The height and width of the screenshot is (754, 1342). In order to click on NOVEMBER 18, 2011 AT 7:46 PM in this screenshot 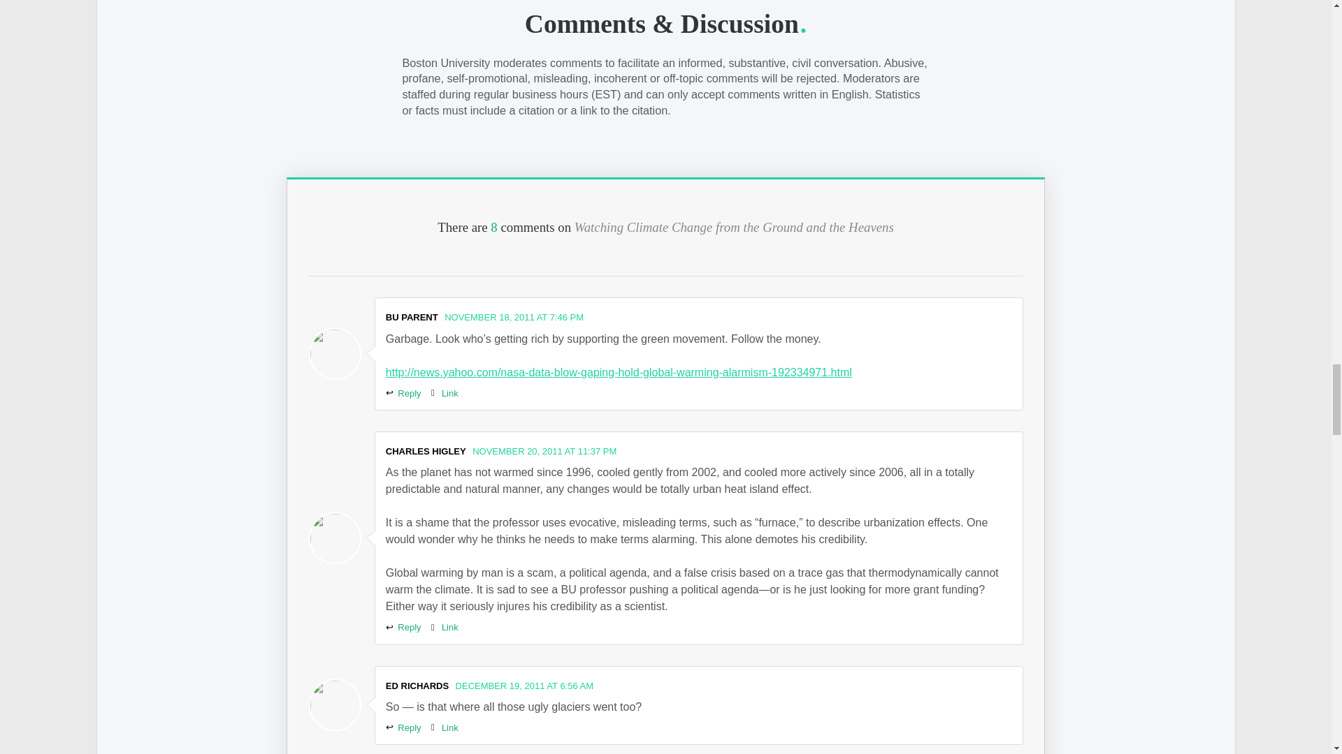, I will do `click(514, 317)`.